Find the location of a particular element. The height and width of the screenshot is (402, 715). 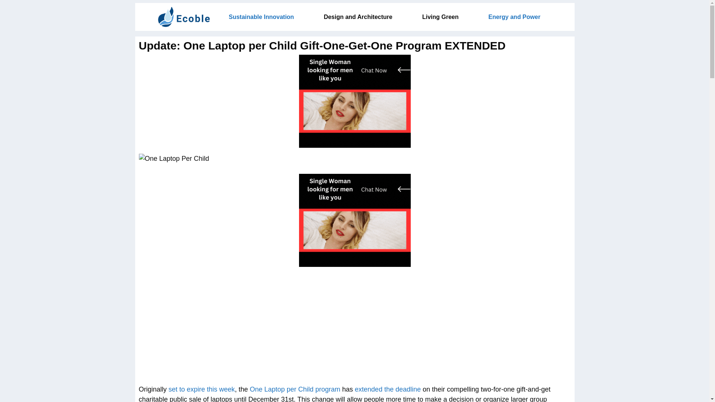

set to expire this week is located at coordinates (202, 389).